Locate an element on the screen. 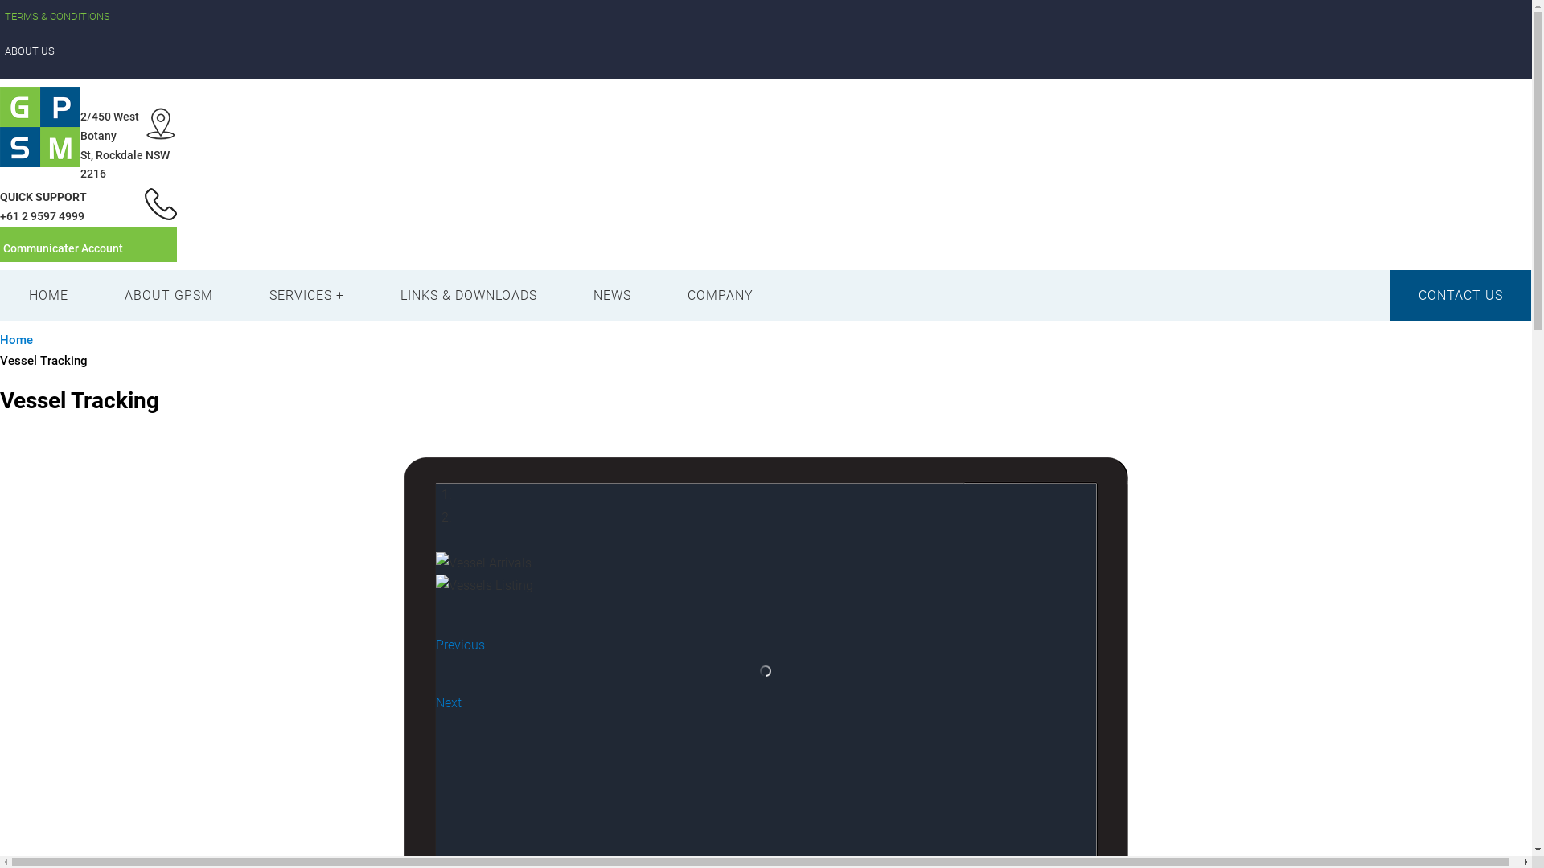 The height and width of the screenshot is (868, 1544). NEWS is located at coordinates (613, 296).